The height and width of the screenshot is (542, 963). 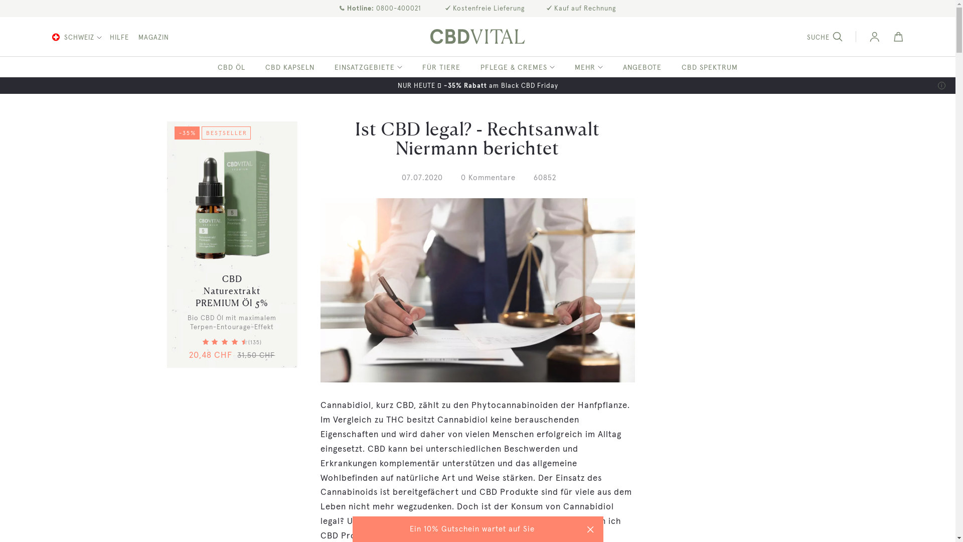 What do you see at coordinates (489, 178) in the screenshot?
I see `0 Kommentare` at bounding box center [489, 178].